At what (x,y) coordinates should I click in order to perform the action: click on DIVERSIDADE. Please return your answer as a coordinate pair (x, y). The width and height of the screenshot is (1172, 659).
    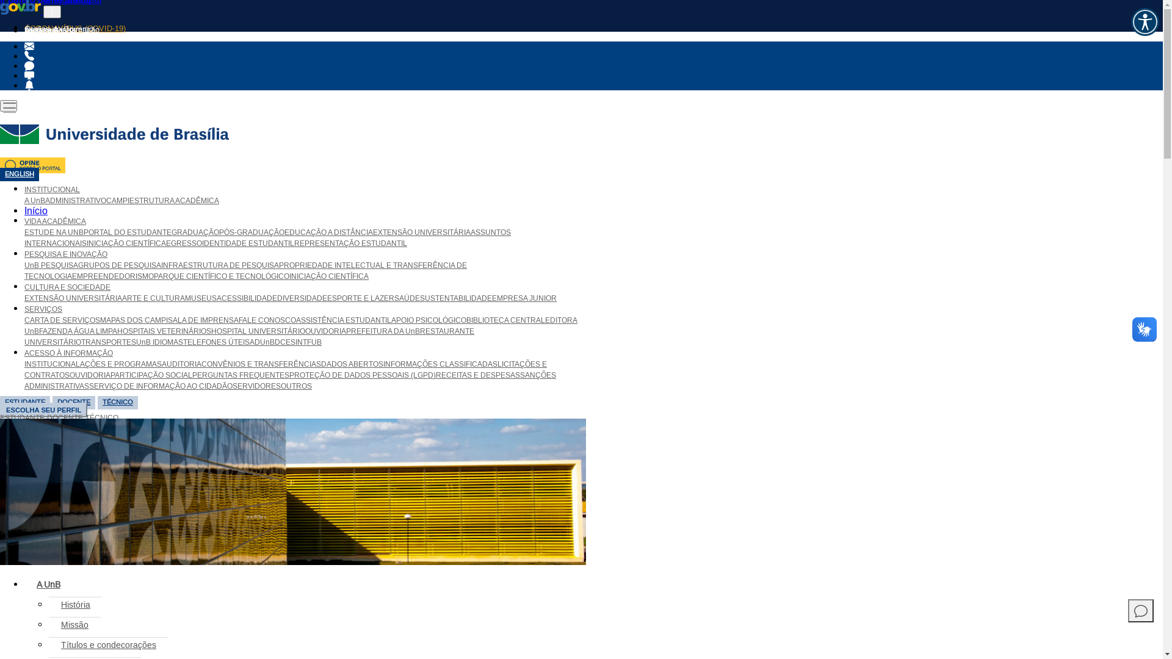
    Looking at the image, I should click on (302, 299).